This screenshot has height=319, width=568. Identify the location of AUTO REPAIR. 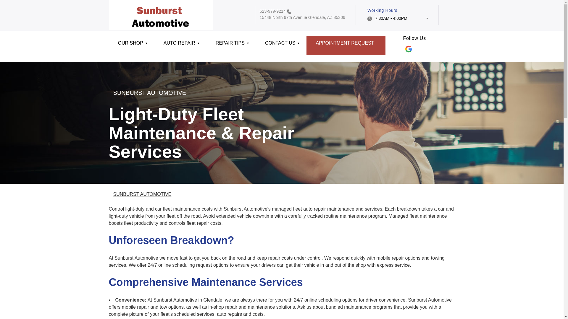
(180, 45).